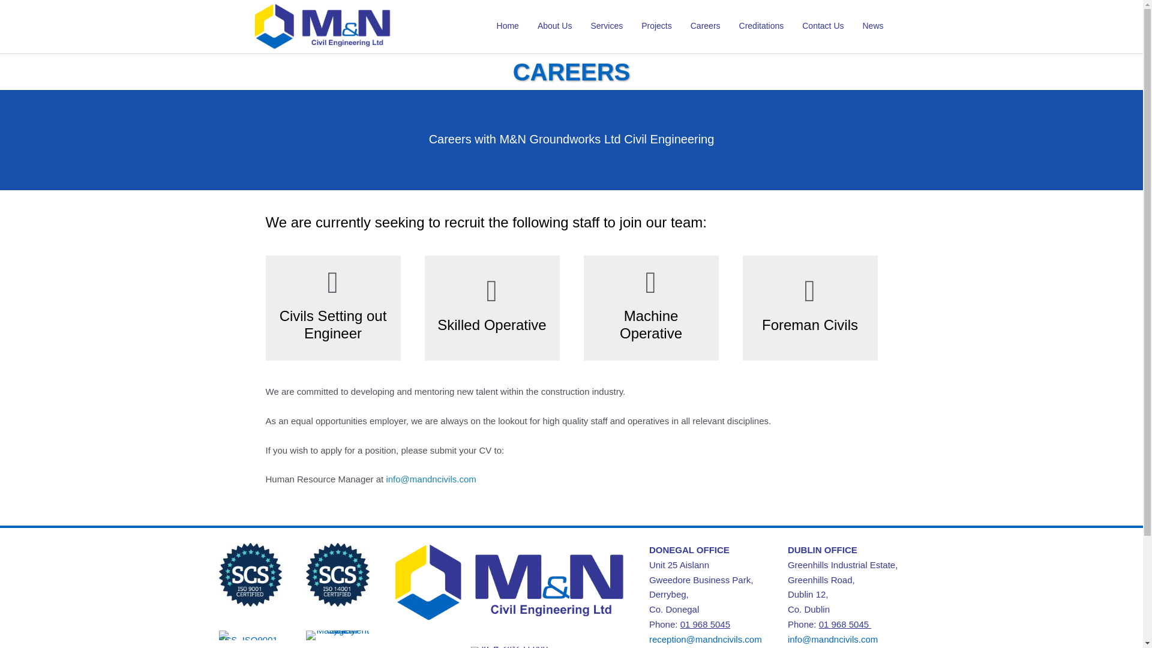 Image resolution: width=1152 pixels, height=648 pixels. I want to click on News, so click(871, 26).